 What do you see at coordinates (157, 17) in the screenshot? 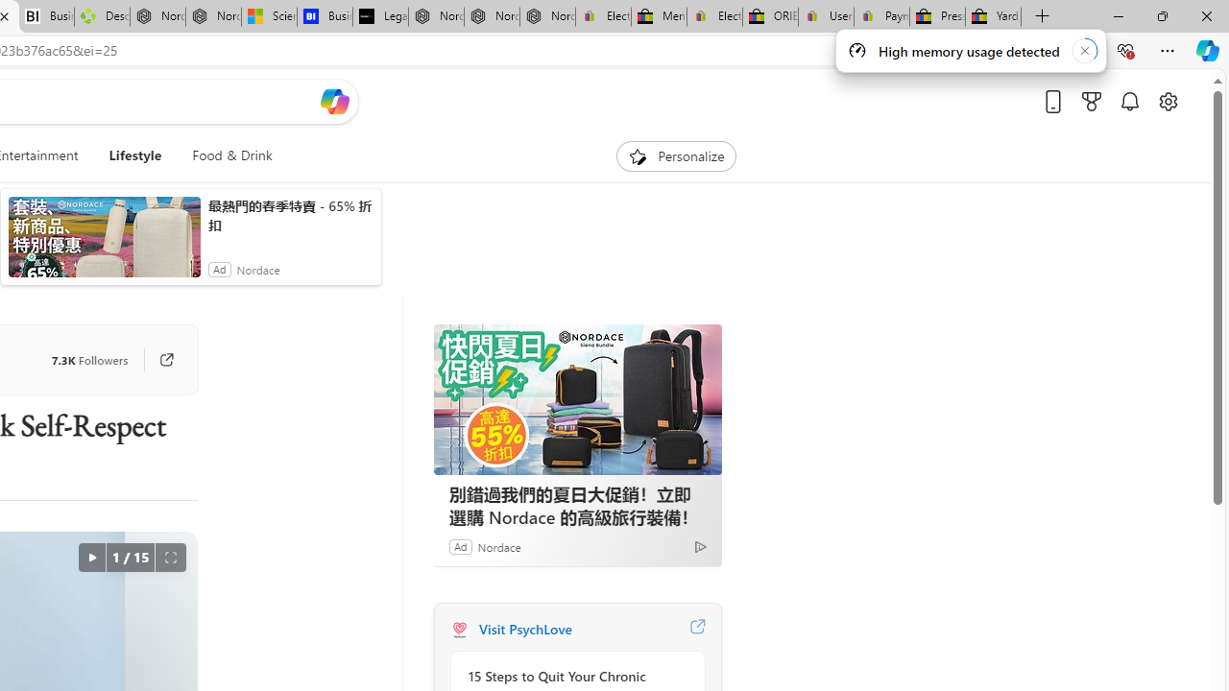
I see `Nordace - Summer Adventures 2024` at bounding box center [157, 17].